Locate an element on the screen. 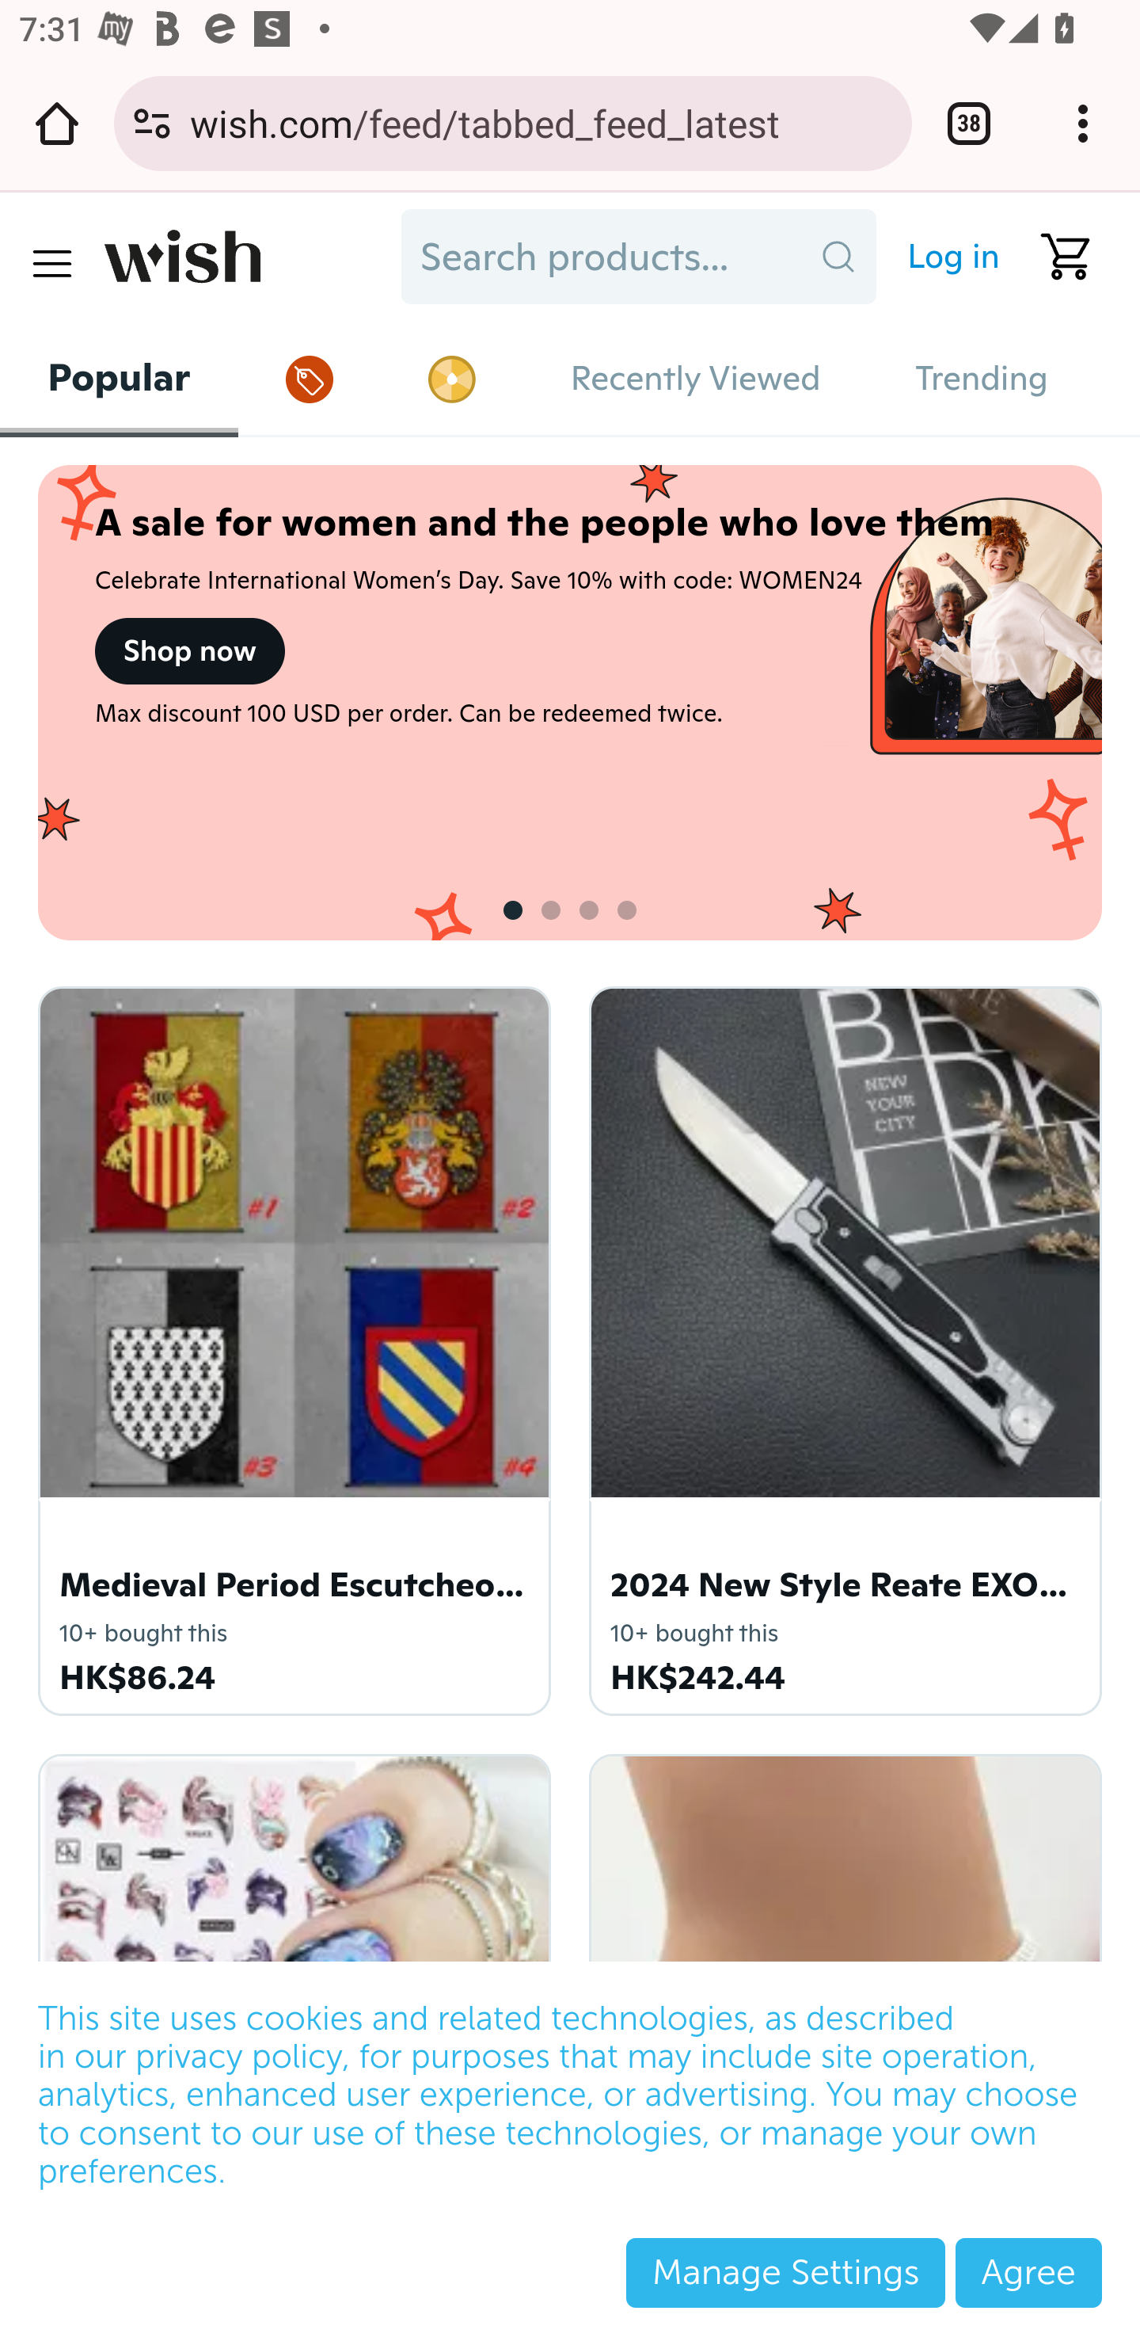  Log in is located at coordinates (941, 257).